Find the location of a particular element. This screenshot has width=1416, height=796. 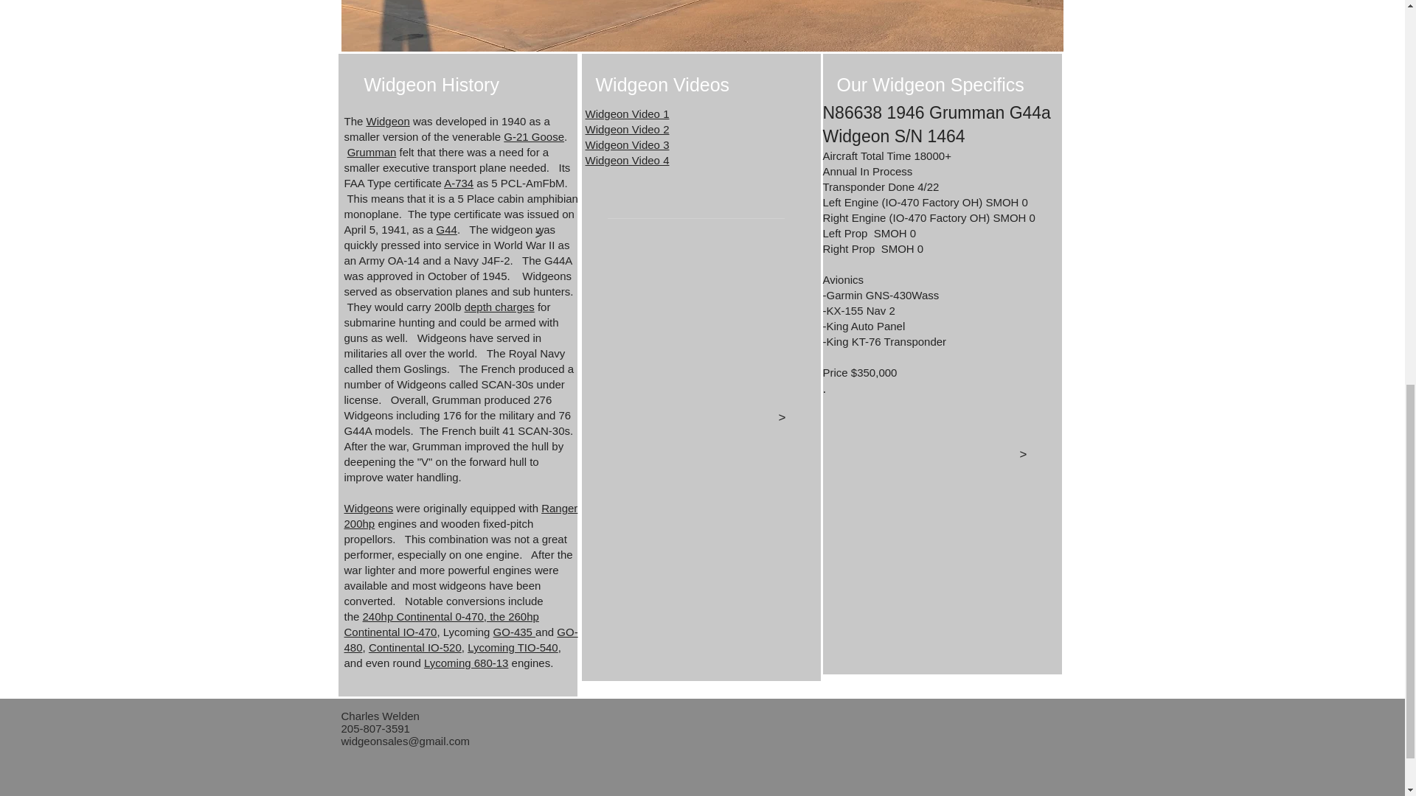

G44 is located at coordinates (447, 229).